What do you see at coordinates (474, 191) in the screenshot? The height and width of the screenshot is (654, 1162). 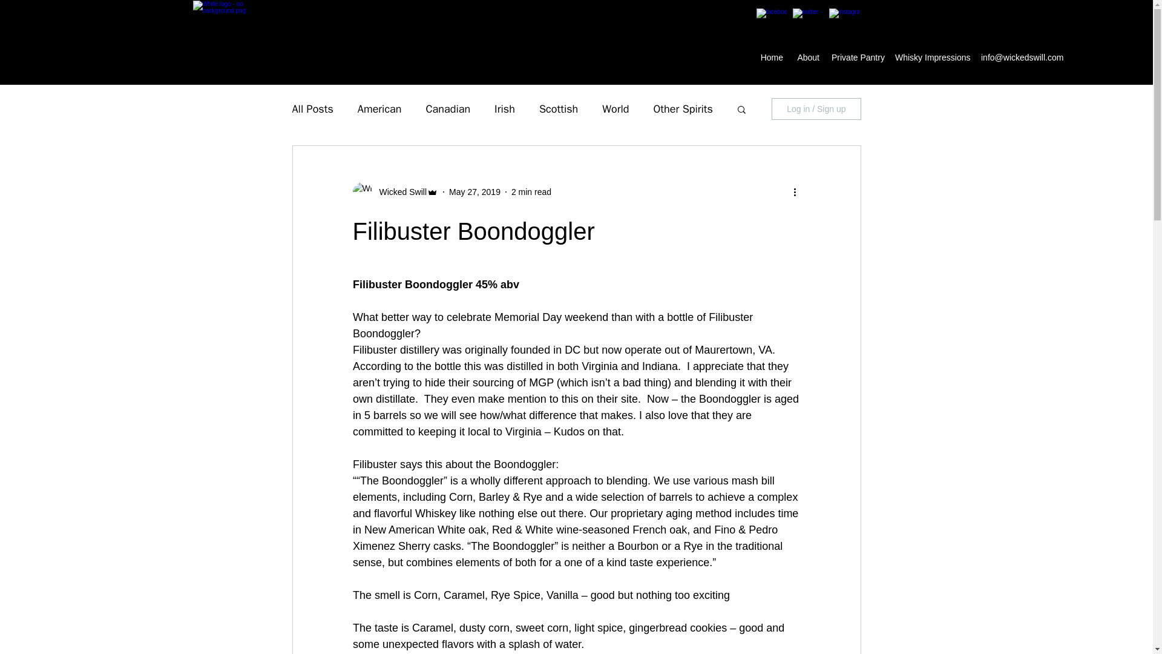 I see `May 27, 2019` at bounding box center [474, 191].